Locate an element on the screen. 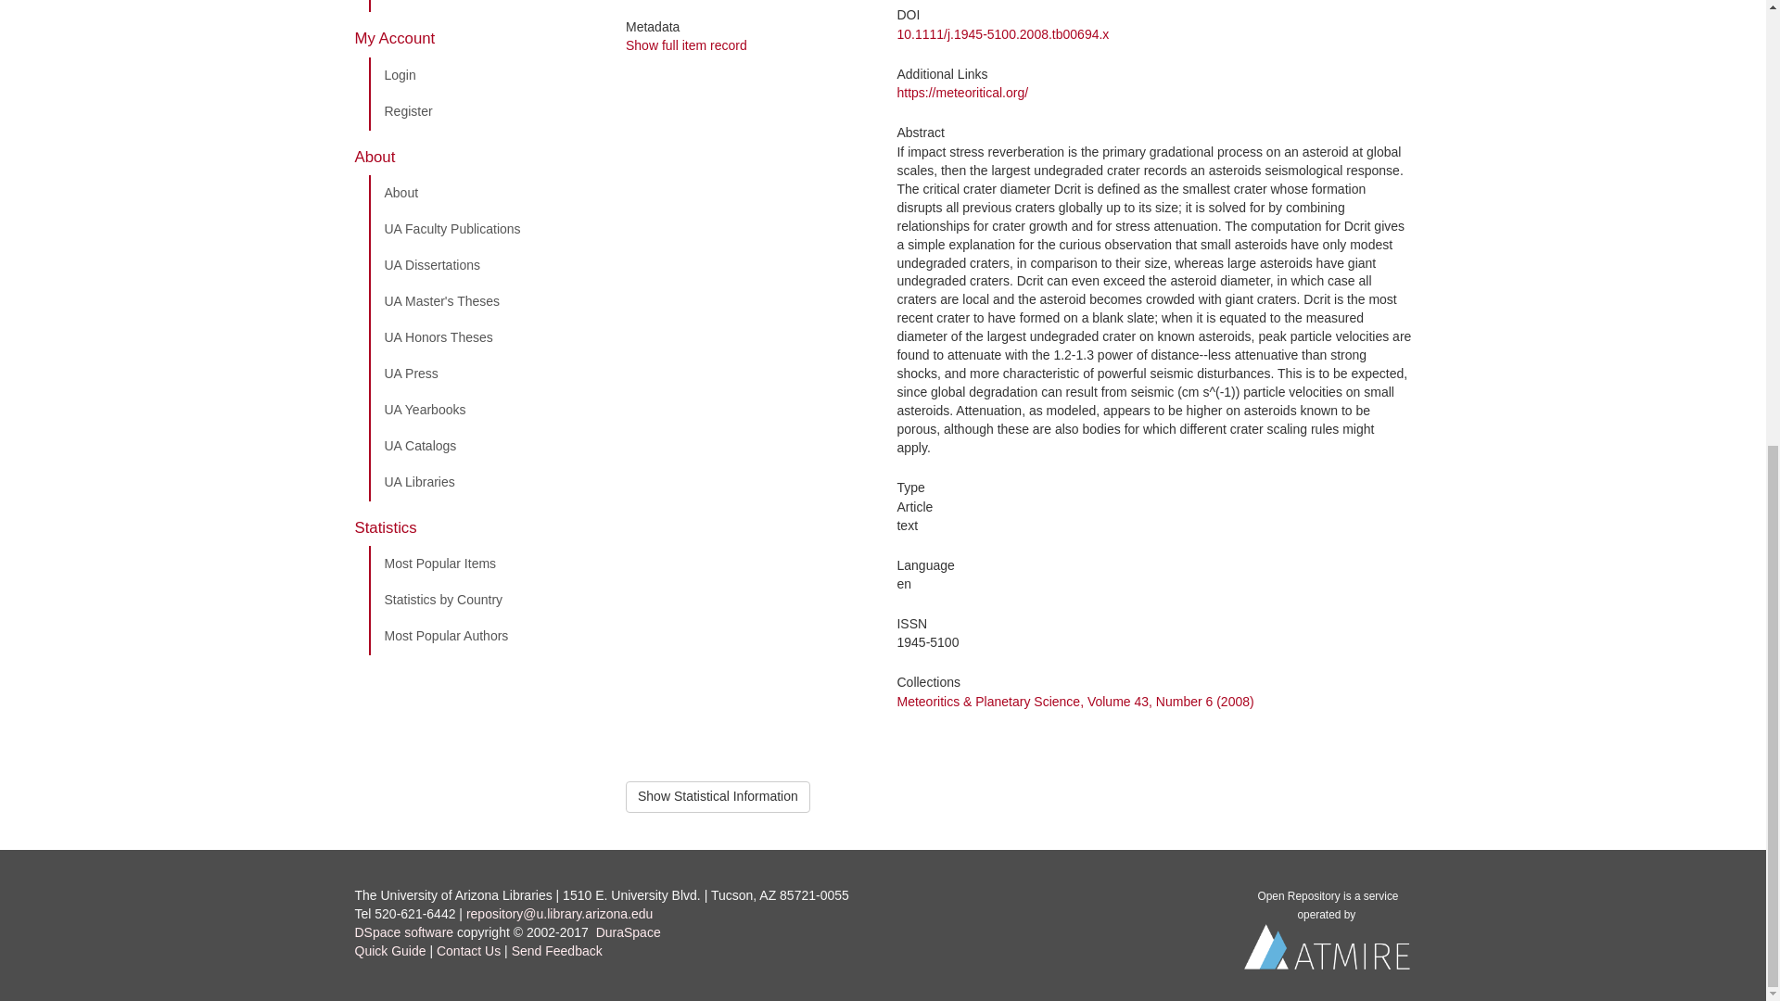 This screenshot has height=1001, width=1780. UA Faculty Publications is located at coordinates (483, 229).